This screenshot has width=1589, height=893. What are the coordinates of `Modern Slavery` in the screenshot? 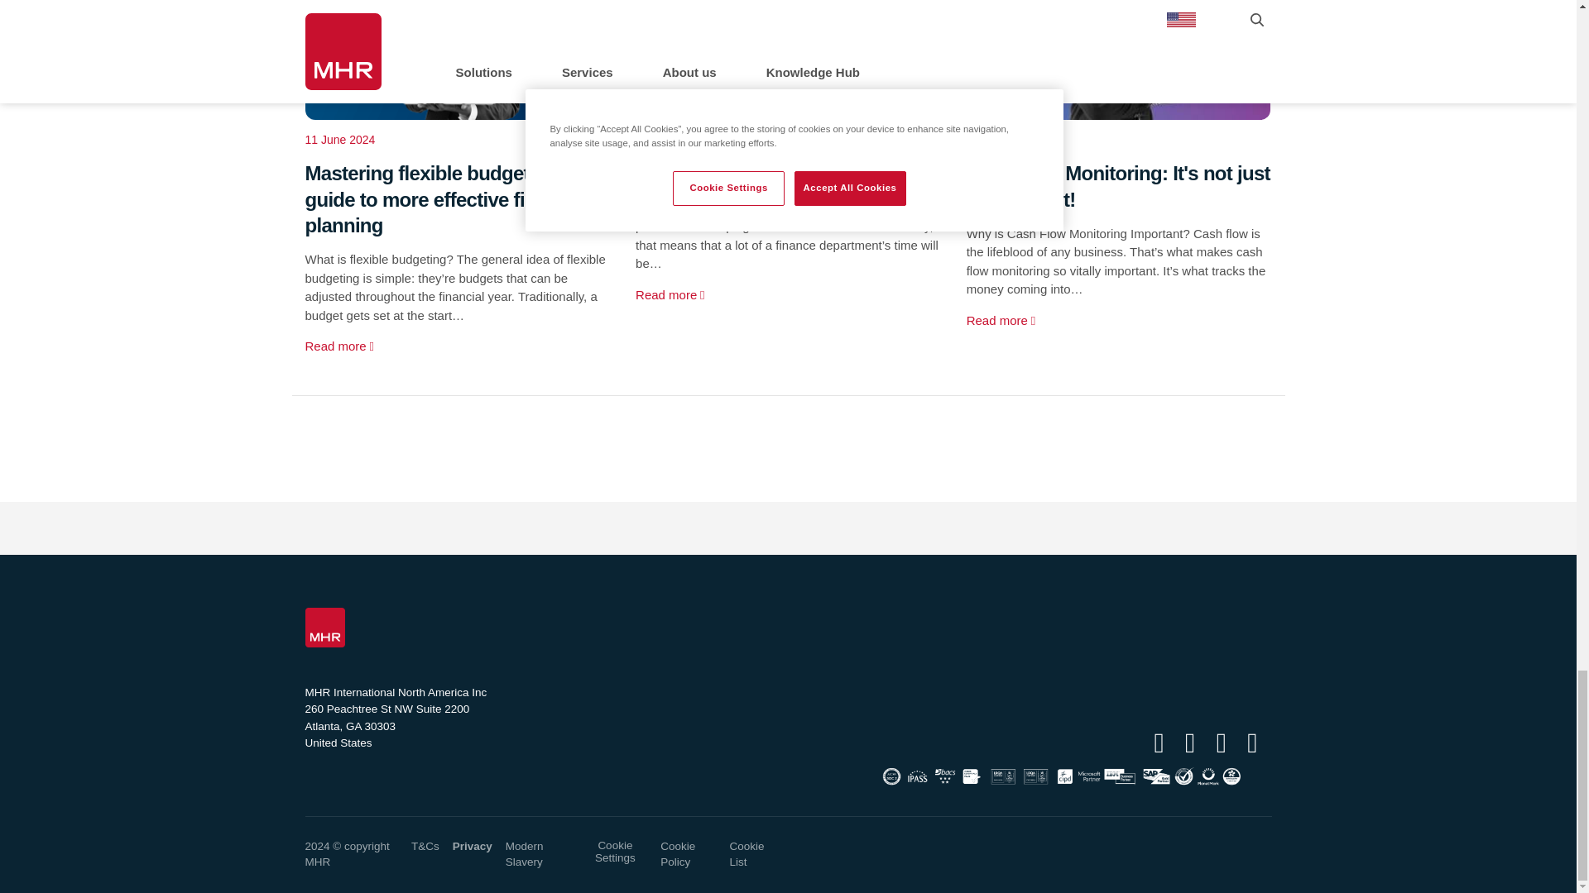 It's located at (524, 853).